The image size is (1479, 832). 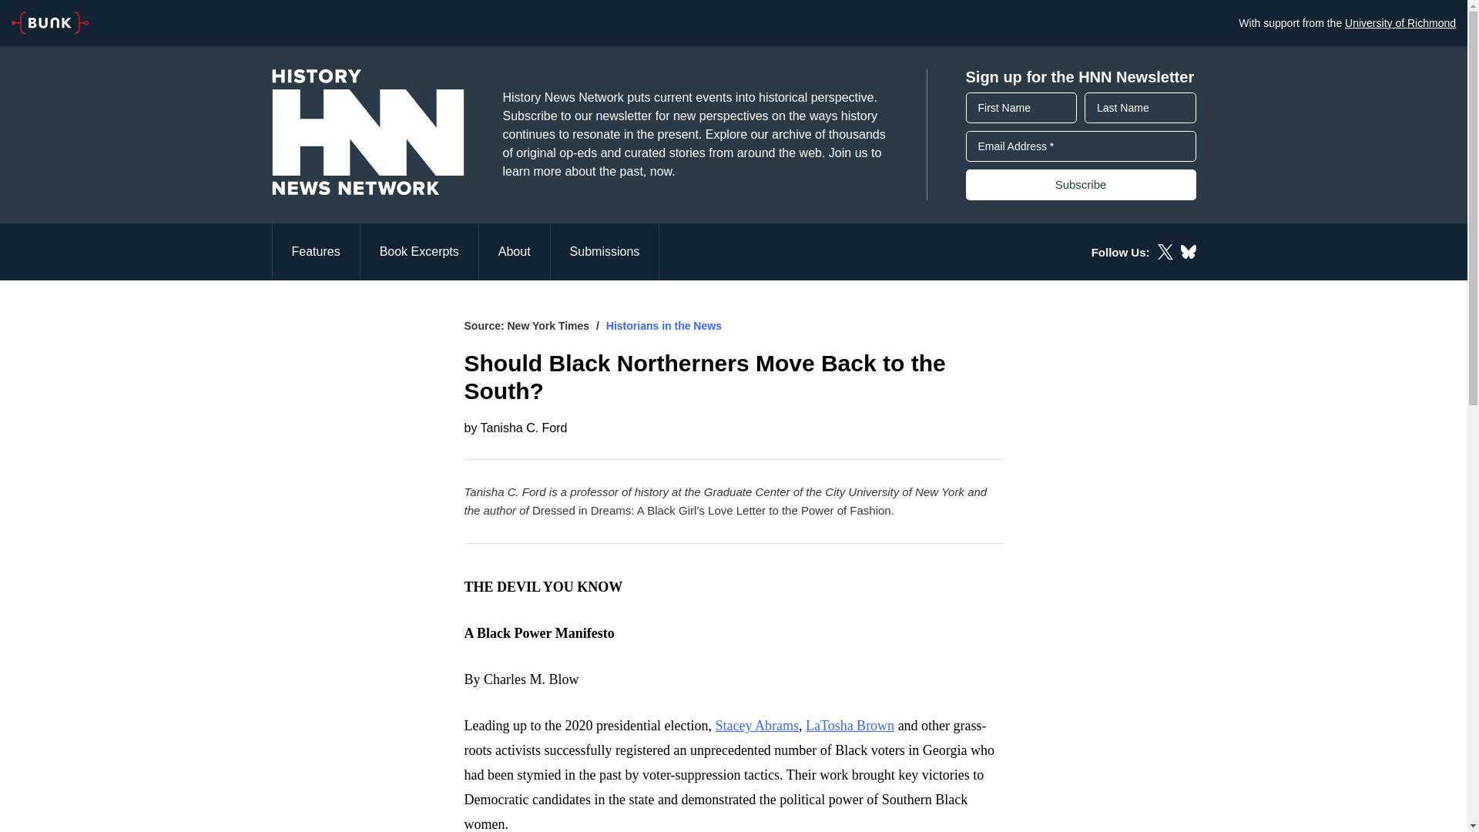 I want to click on Stacey Abrams, so click(x=756, y=726).